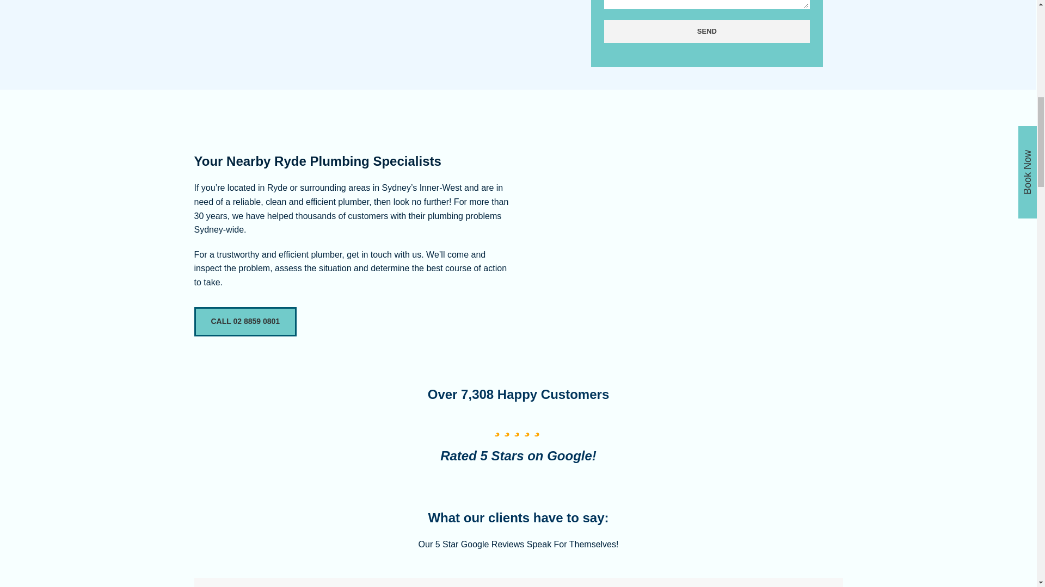 The image size is (1045, 587). I want to click on Send, so click(706, 31).